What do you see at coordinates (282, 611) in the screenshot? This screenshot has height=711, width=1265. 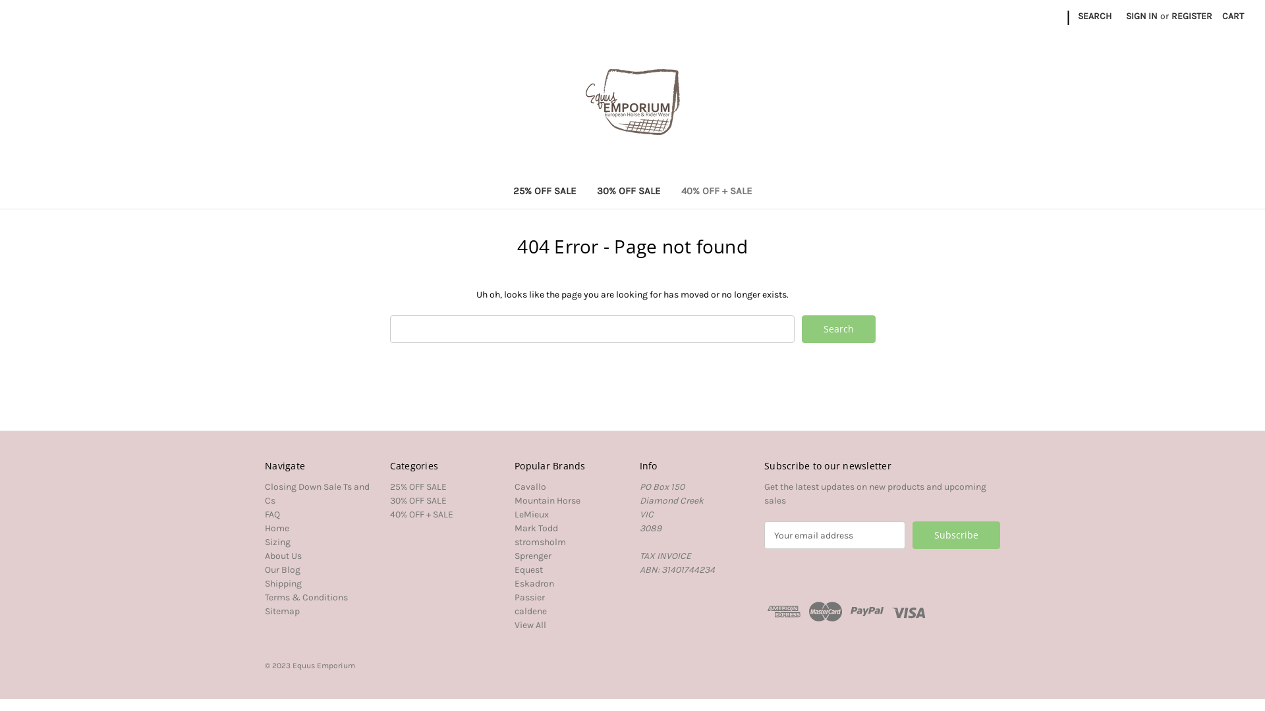 I see `Sitemap` at bounding box center [282, 611].